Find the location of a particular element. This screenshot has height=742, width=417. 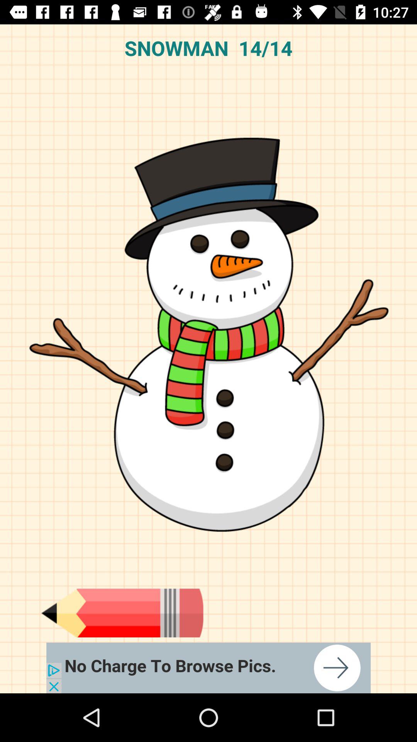

go next is located at coordinates (208, 668).